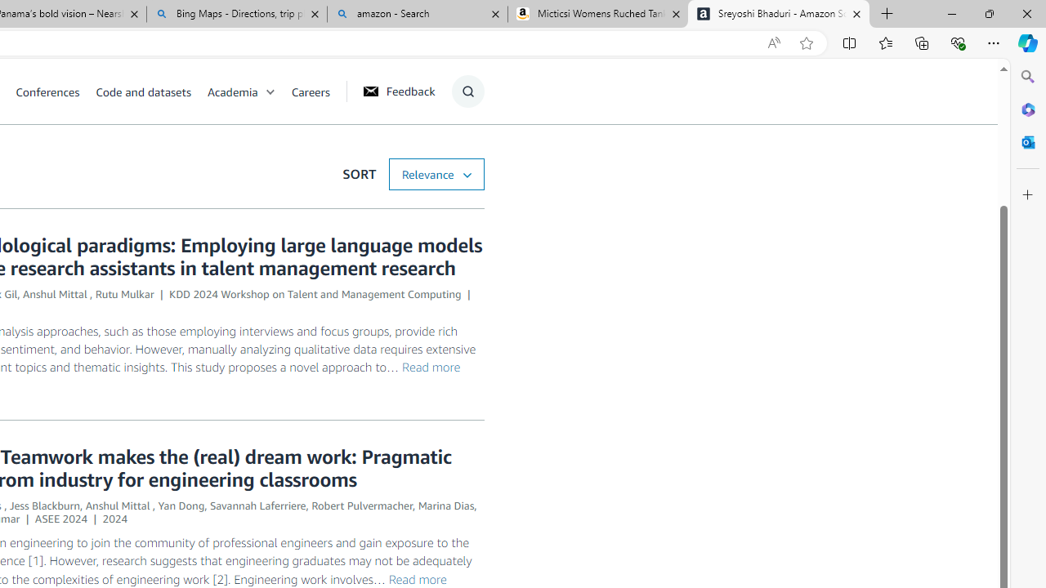 The height and width of the screenshot is (588, 1046). I want to click on Class: chevron, so click(270, 95).